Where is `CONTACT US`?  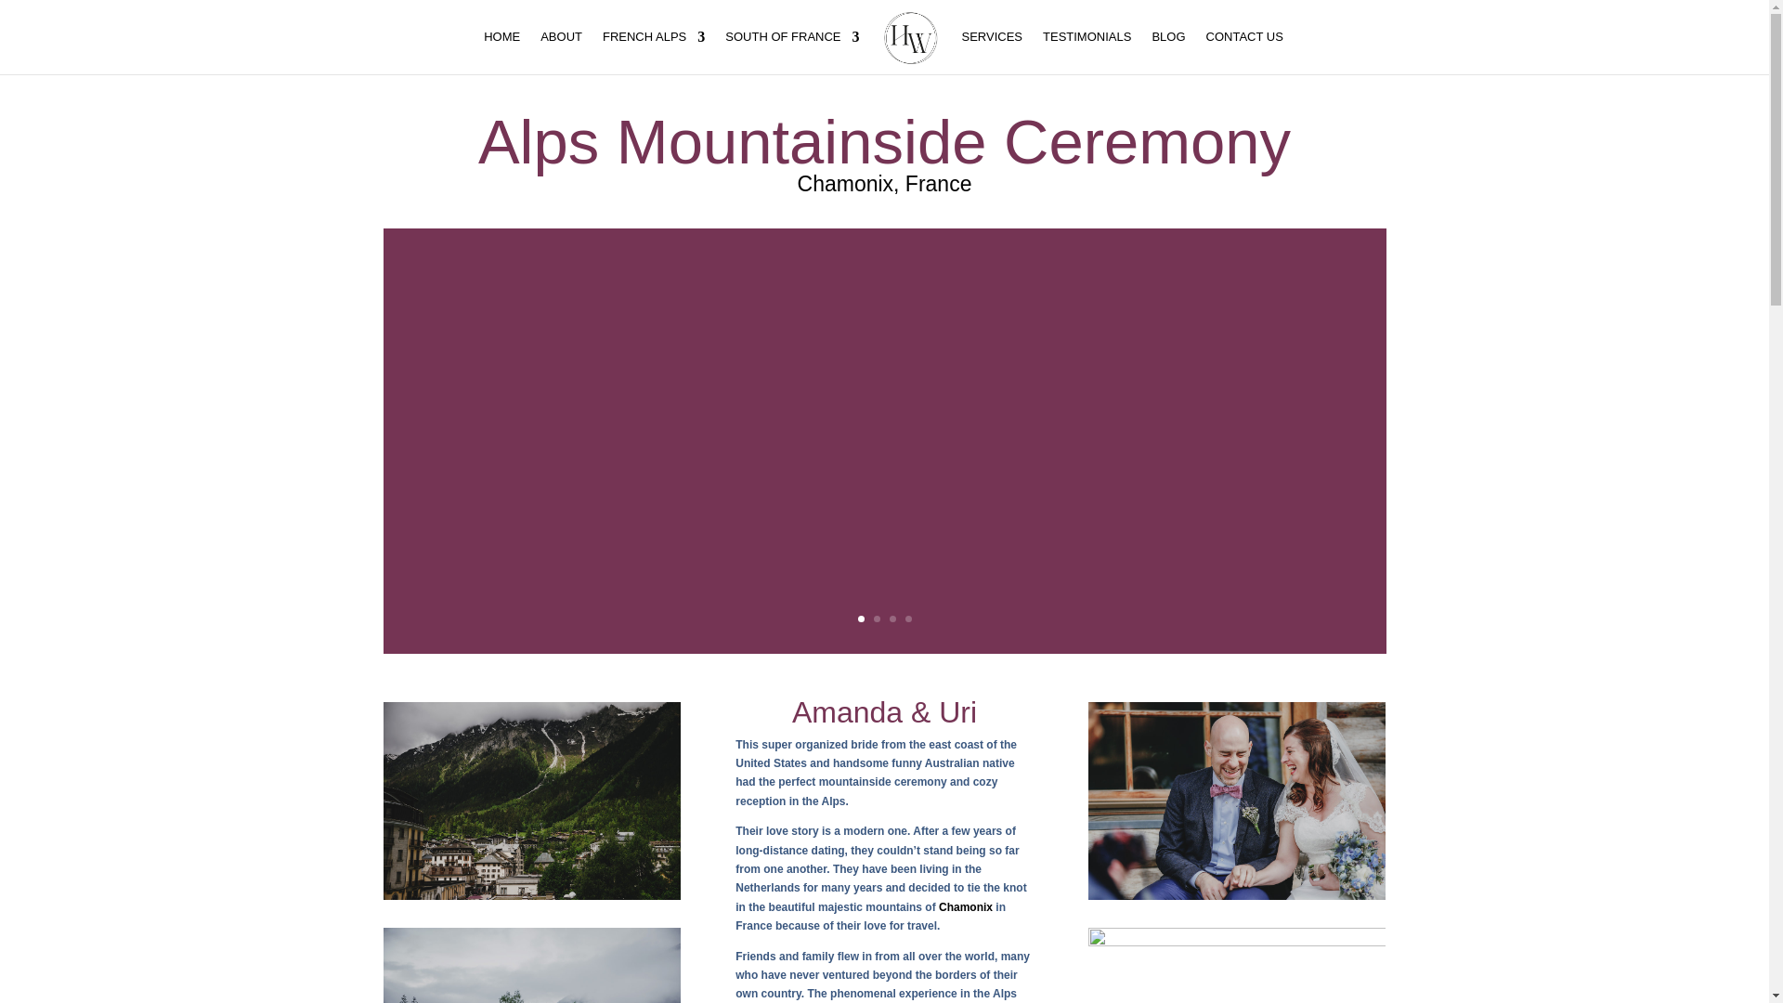
CONTACT US is located at coordinates (1244, 52).